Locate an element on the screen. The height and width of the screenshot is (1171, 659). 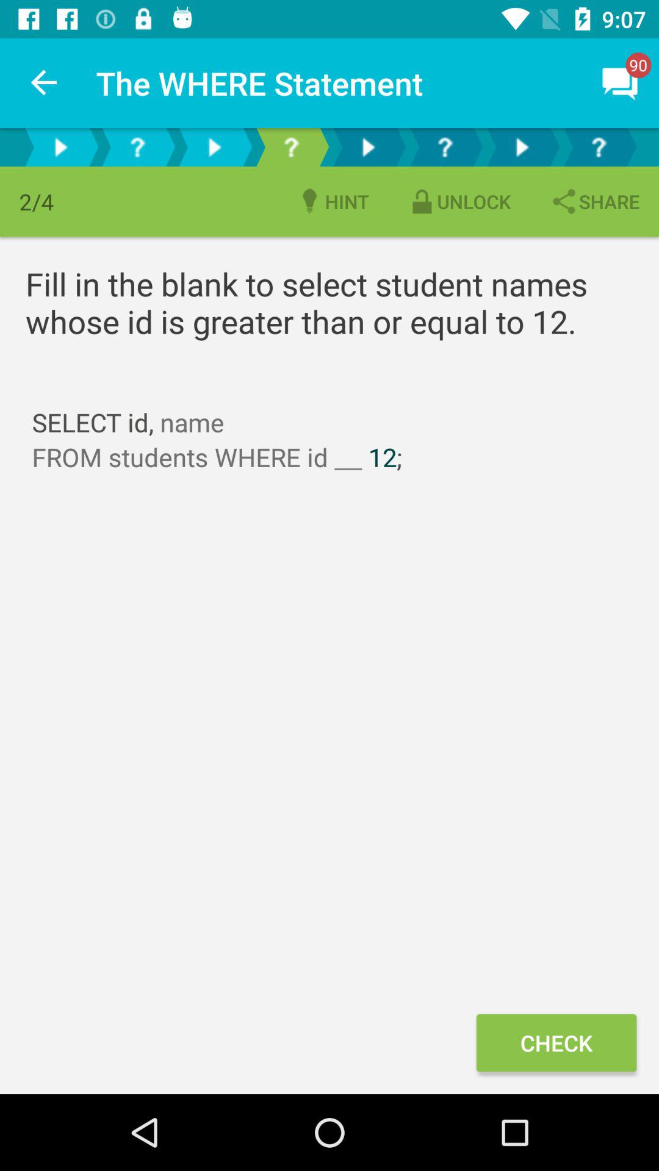
select this option is located at coordinates (445, 148).